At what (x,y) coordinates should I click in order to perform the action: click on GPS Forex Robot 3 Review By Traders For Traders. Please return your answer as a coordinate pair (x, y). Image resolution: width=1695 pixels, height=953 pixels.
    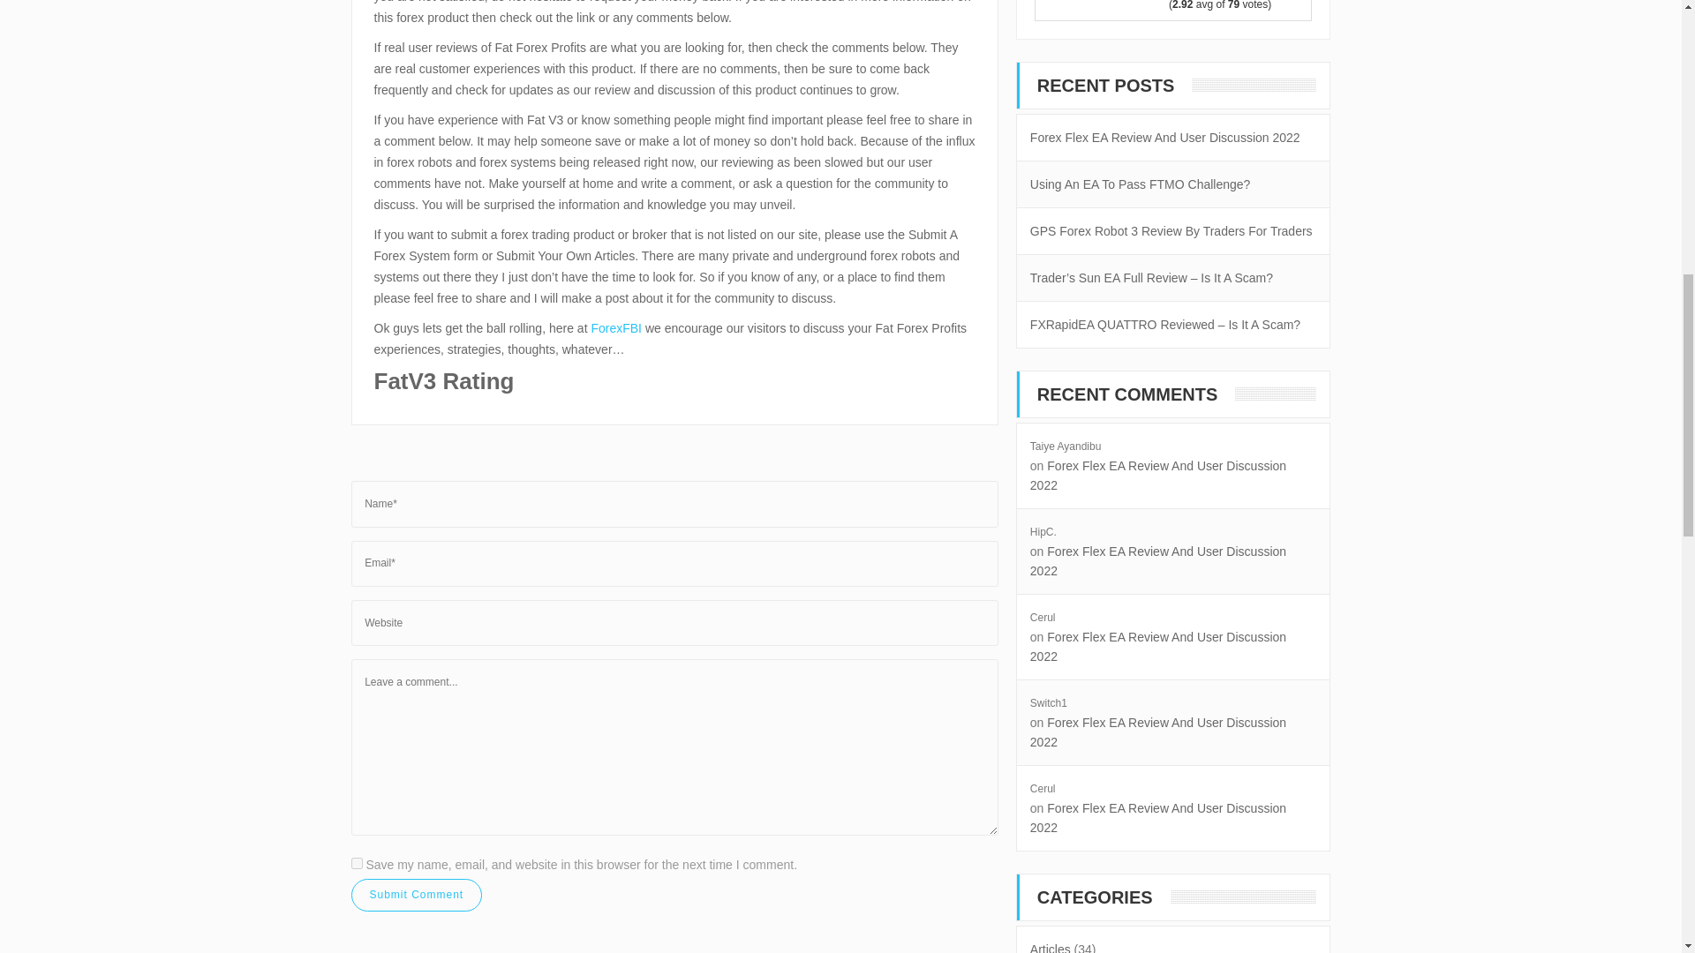
    Looking at the image, I should click on (1171, 231).